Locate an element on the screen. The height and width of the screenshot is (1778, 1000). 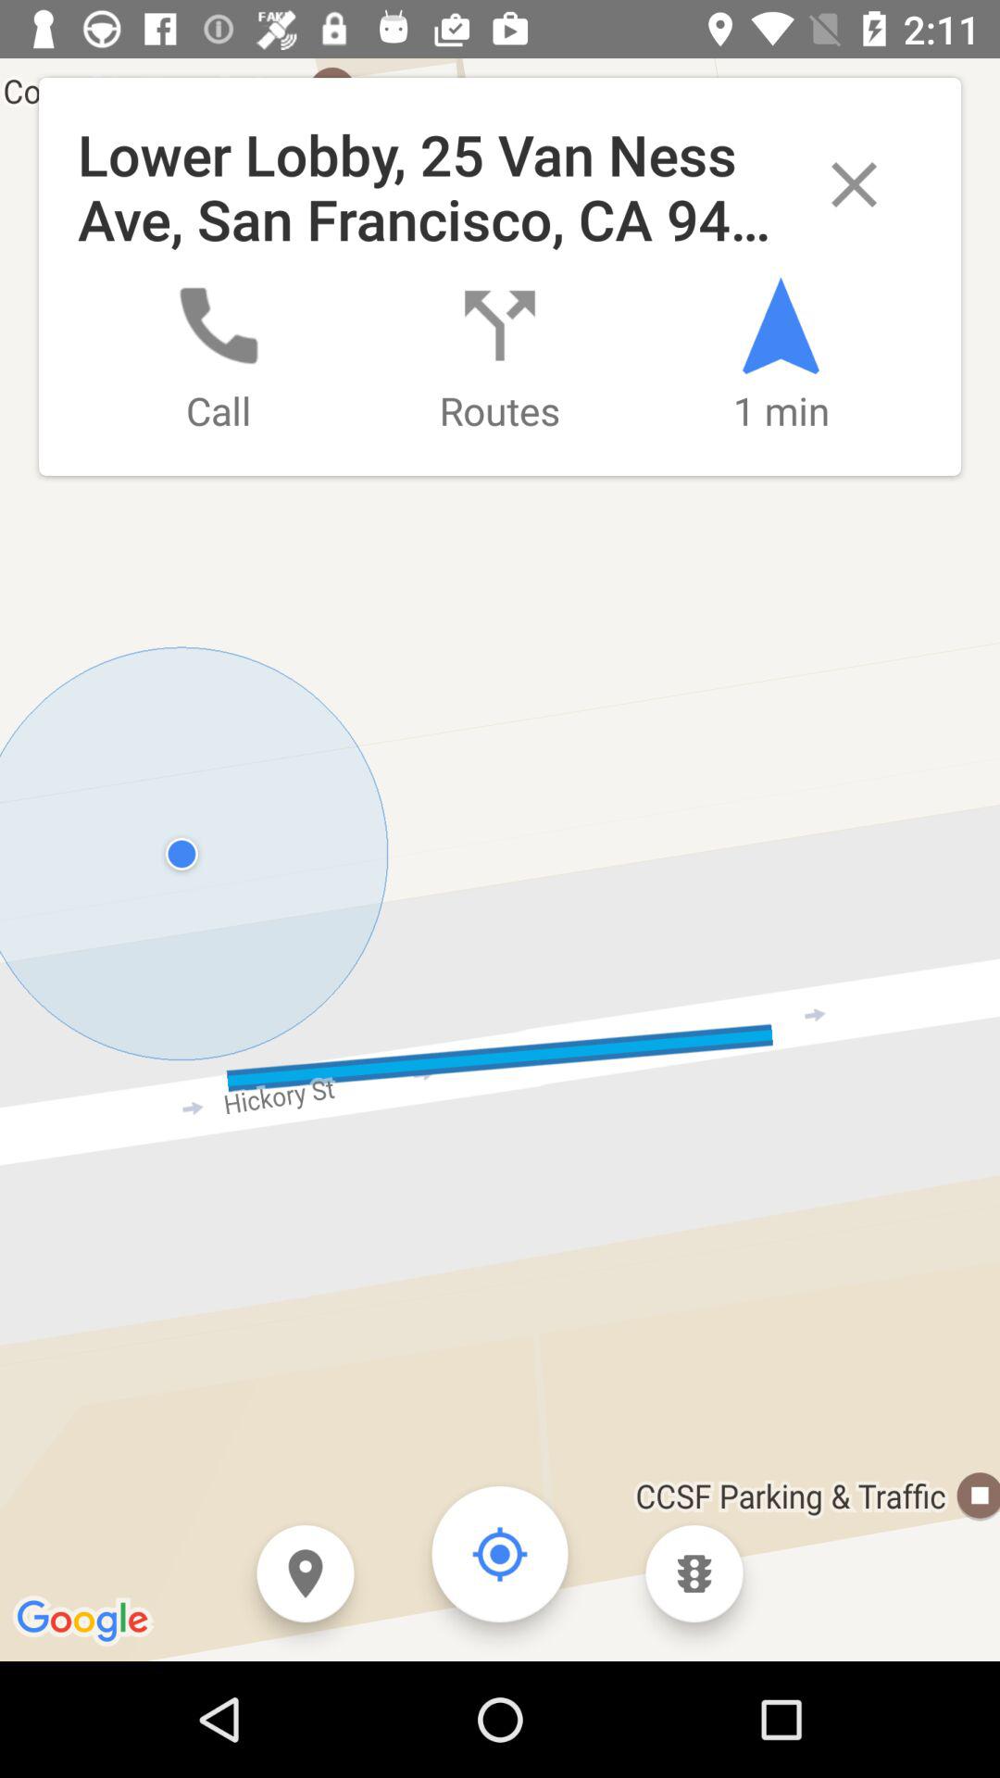
click on the alternative arrows symbol above routes is located at coordinates (500, 326).